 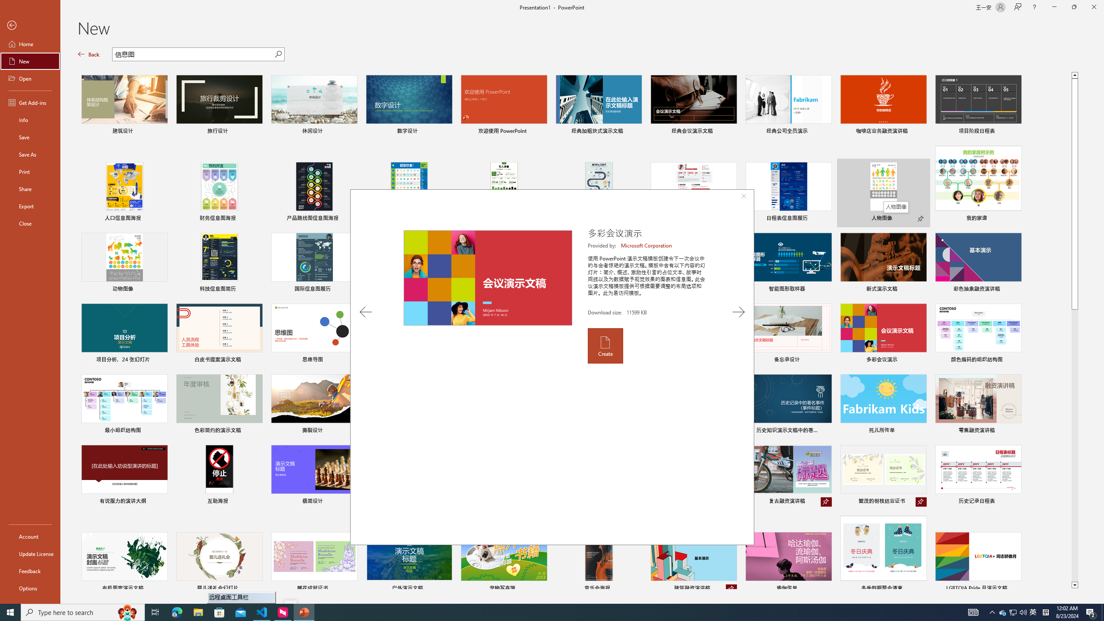 What do you see at coordinates (30, 588) in the screenshot?
I see `Options` at bounding box center [30, 588].